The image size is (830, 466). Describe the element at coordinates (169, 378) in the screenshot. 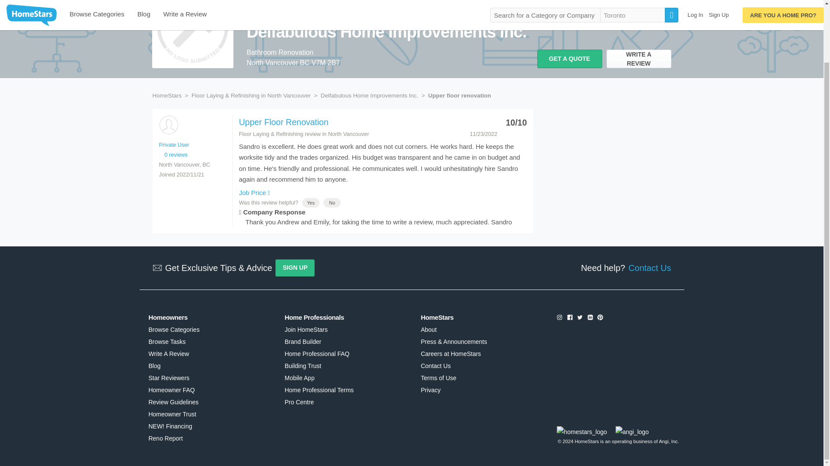

I see `Star Reviewers` at that location.